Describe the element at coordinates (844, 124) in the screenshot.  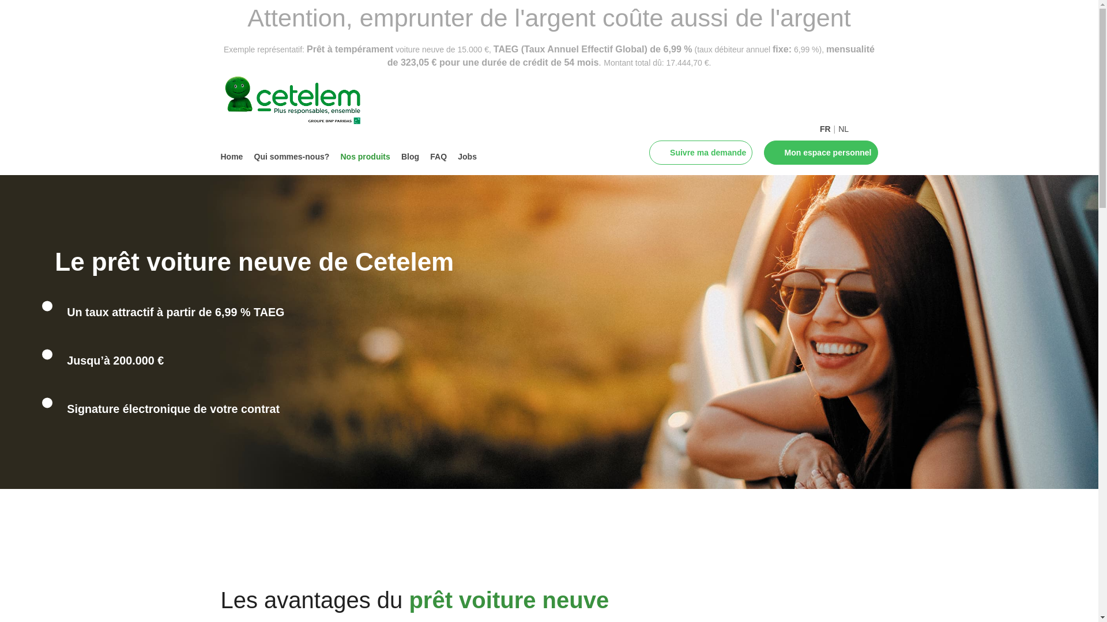
I see `NL` at that location.